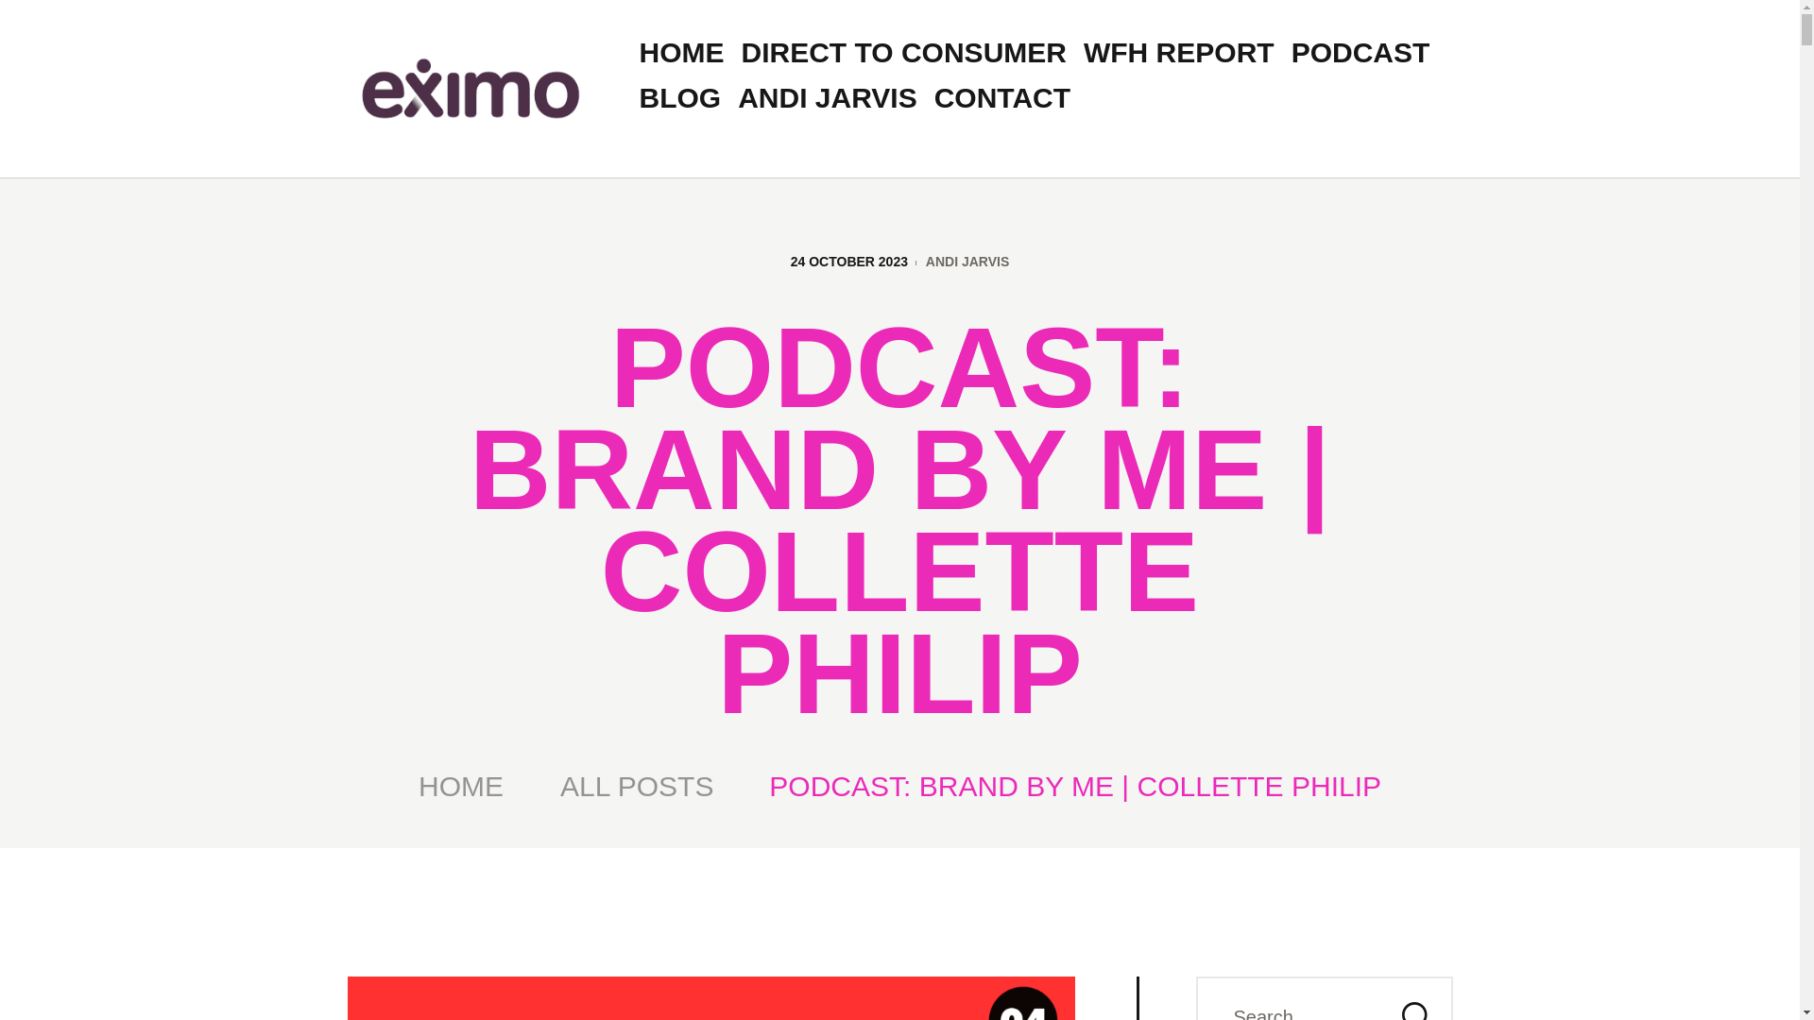 This screenshot has width=1814, height=1020. Describe the element at coordinates (1179, 53) in the screenshot. I see `WFH REPORT` at that location.